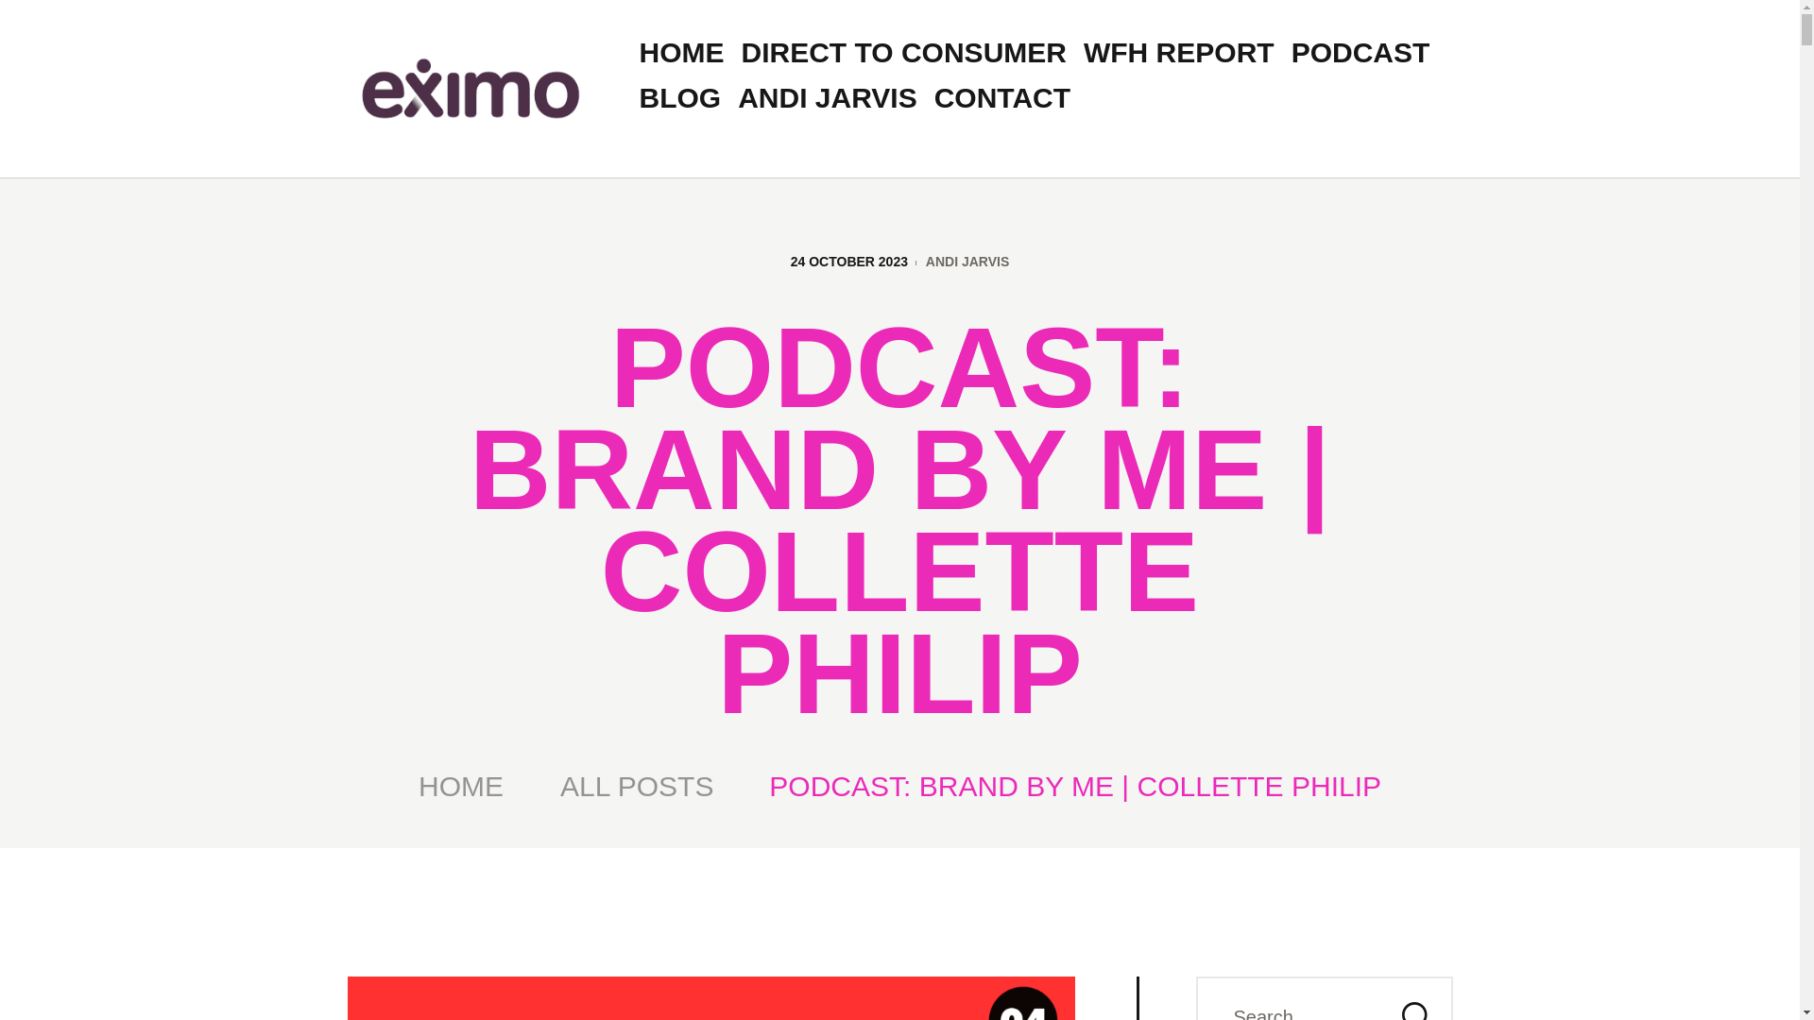 This screenshot has width=1814, height=1020. Describe the element at coordinates (1179, 53) in the screenshot. I see `WFH REPORT` at that location.